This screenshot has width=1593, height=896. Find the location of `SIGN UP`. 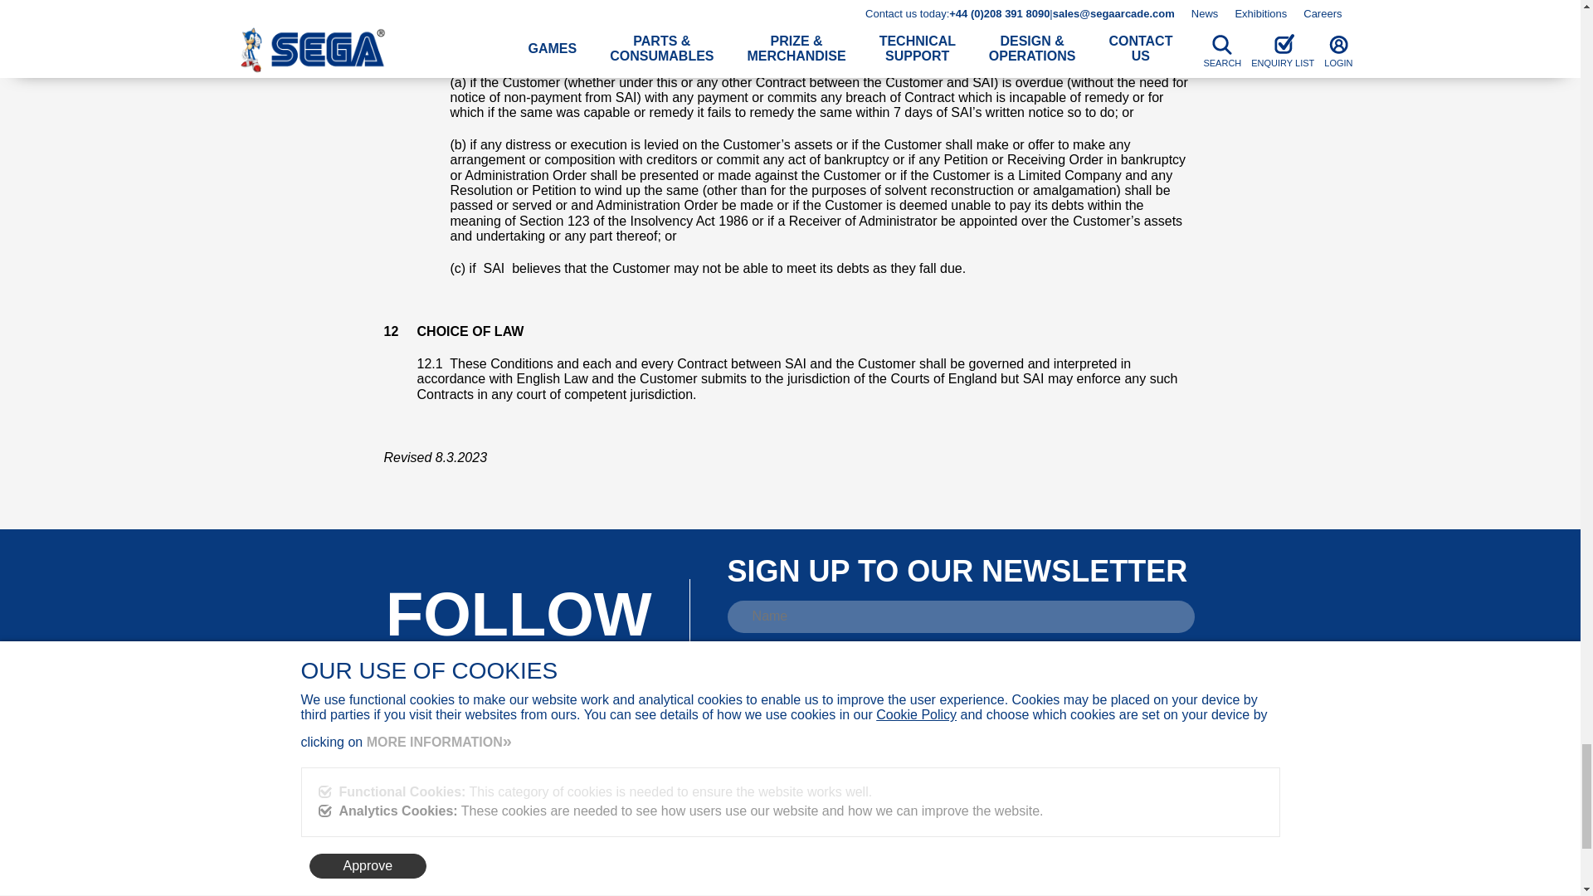

SIGN UP is located at coordinates (845, 705).